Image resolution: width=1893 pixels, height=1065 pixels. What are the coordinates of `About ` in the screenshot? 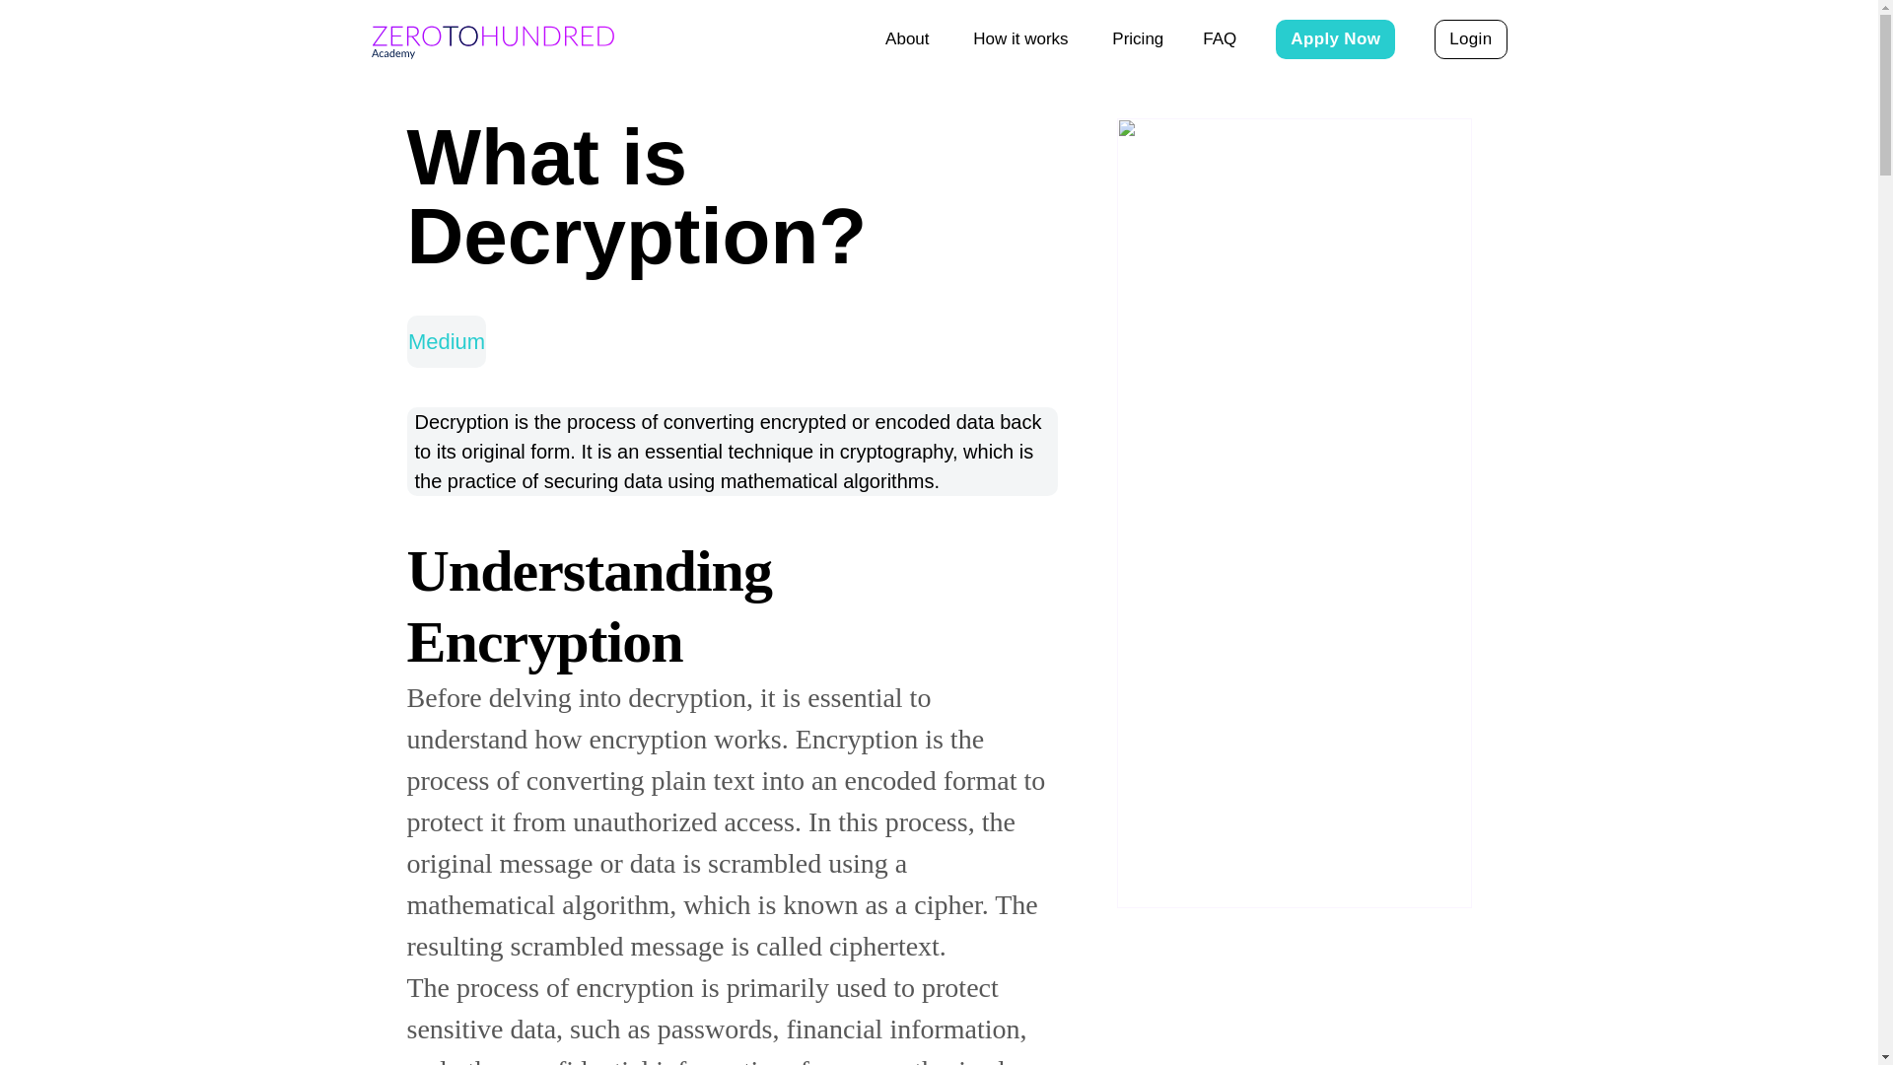 It's located at (909, 38).